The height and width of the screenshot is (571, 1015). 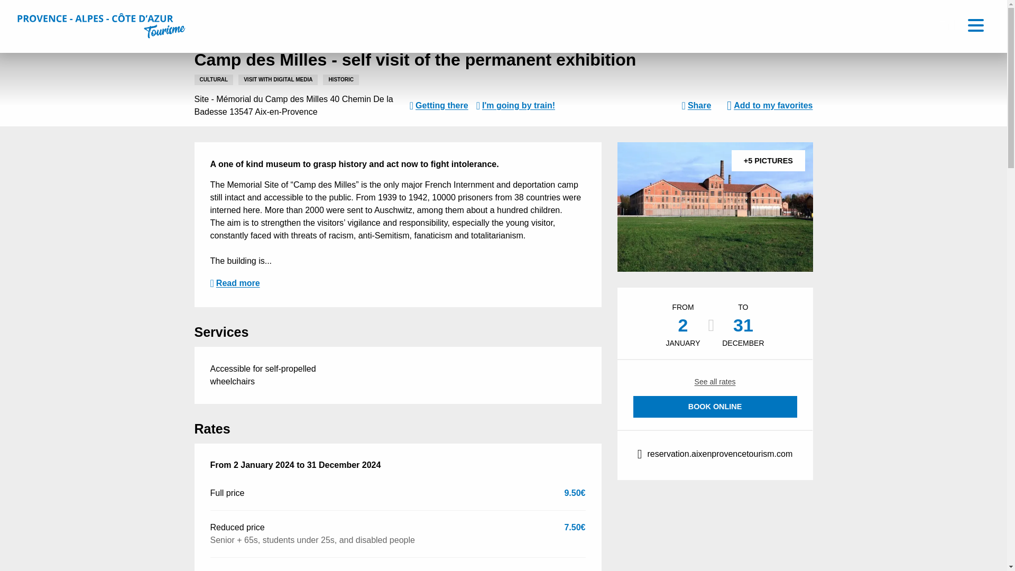 I want to click on Share, so click(x=697, y=105).